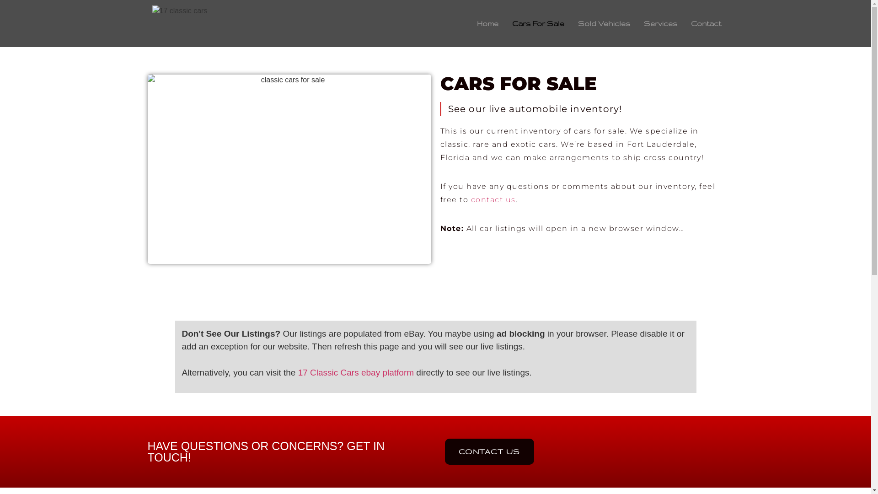  I want to click on Contact, so click(706, 24).